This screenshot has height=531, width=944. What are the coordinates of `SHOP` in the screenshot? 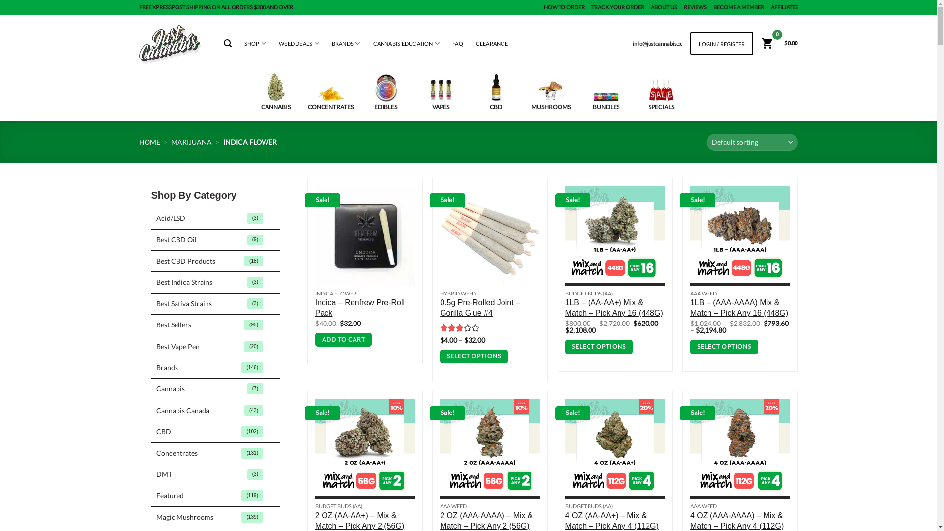 It's located at (255, 43).